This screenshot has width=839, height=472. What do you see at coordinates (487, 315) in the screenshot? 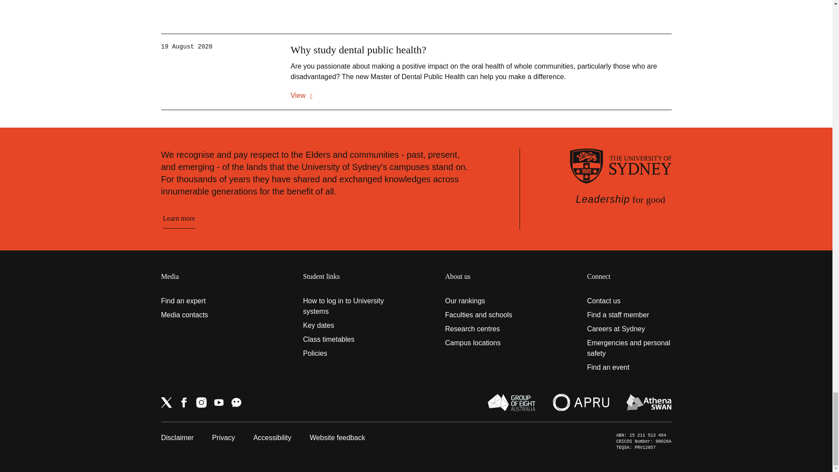
I see `Faculties and schools` at bounding box center [487, 315].